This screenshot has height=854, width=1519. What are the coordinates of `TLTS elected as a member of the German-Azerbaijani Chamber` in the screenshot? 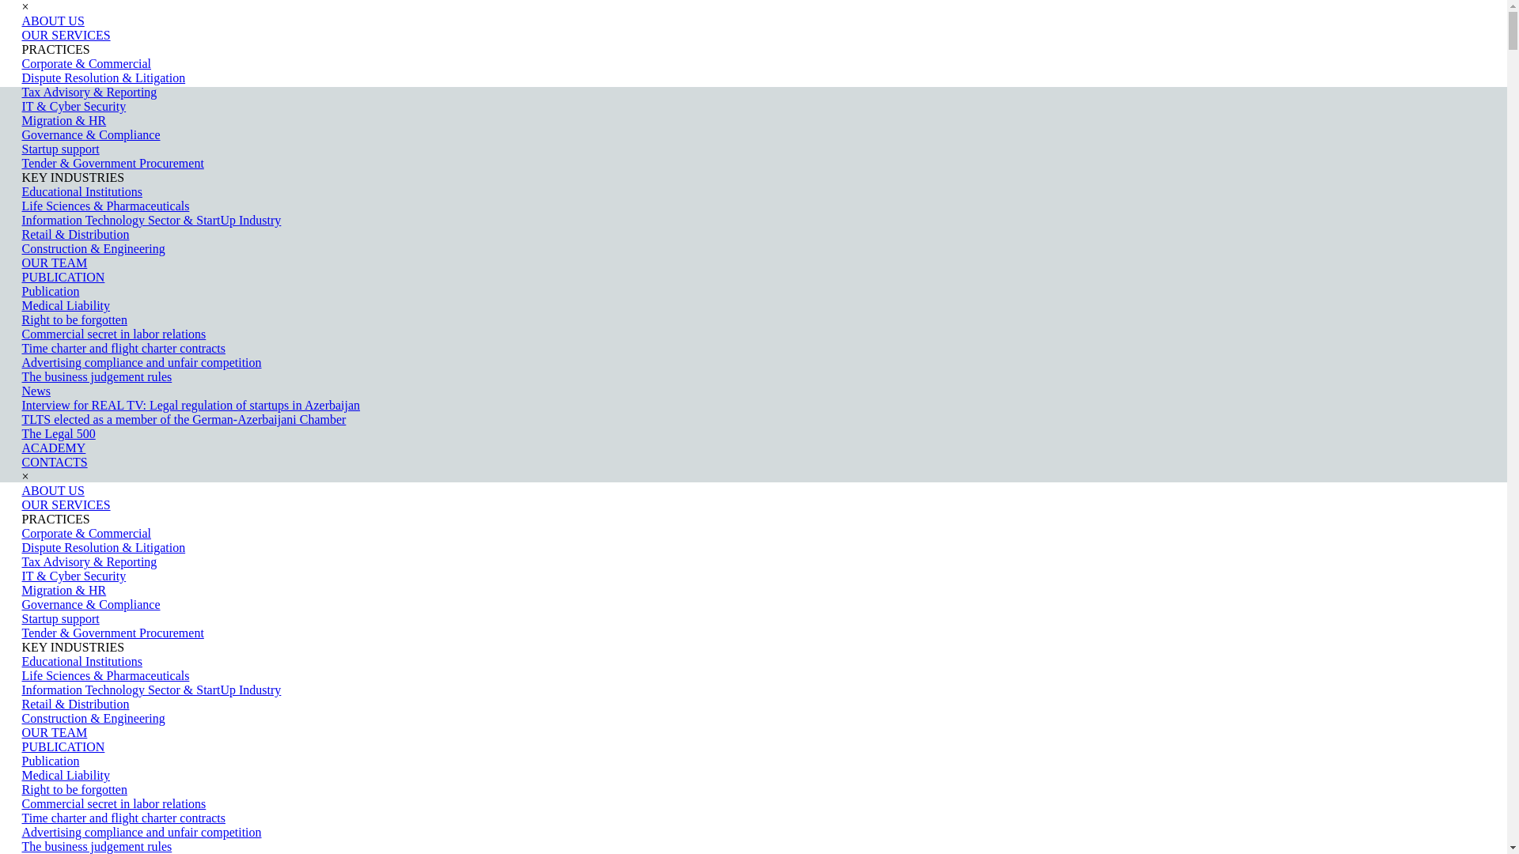 It's located at (184, 419).